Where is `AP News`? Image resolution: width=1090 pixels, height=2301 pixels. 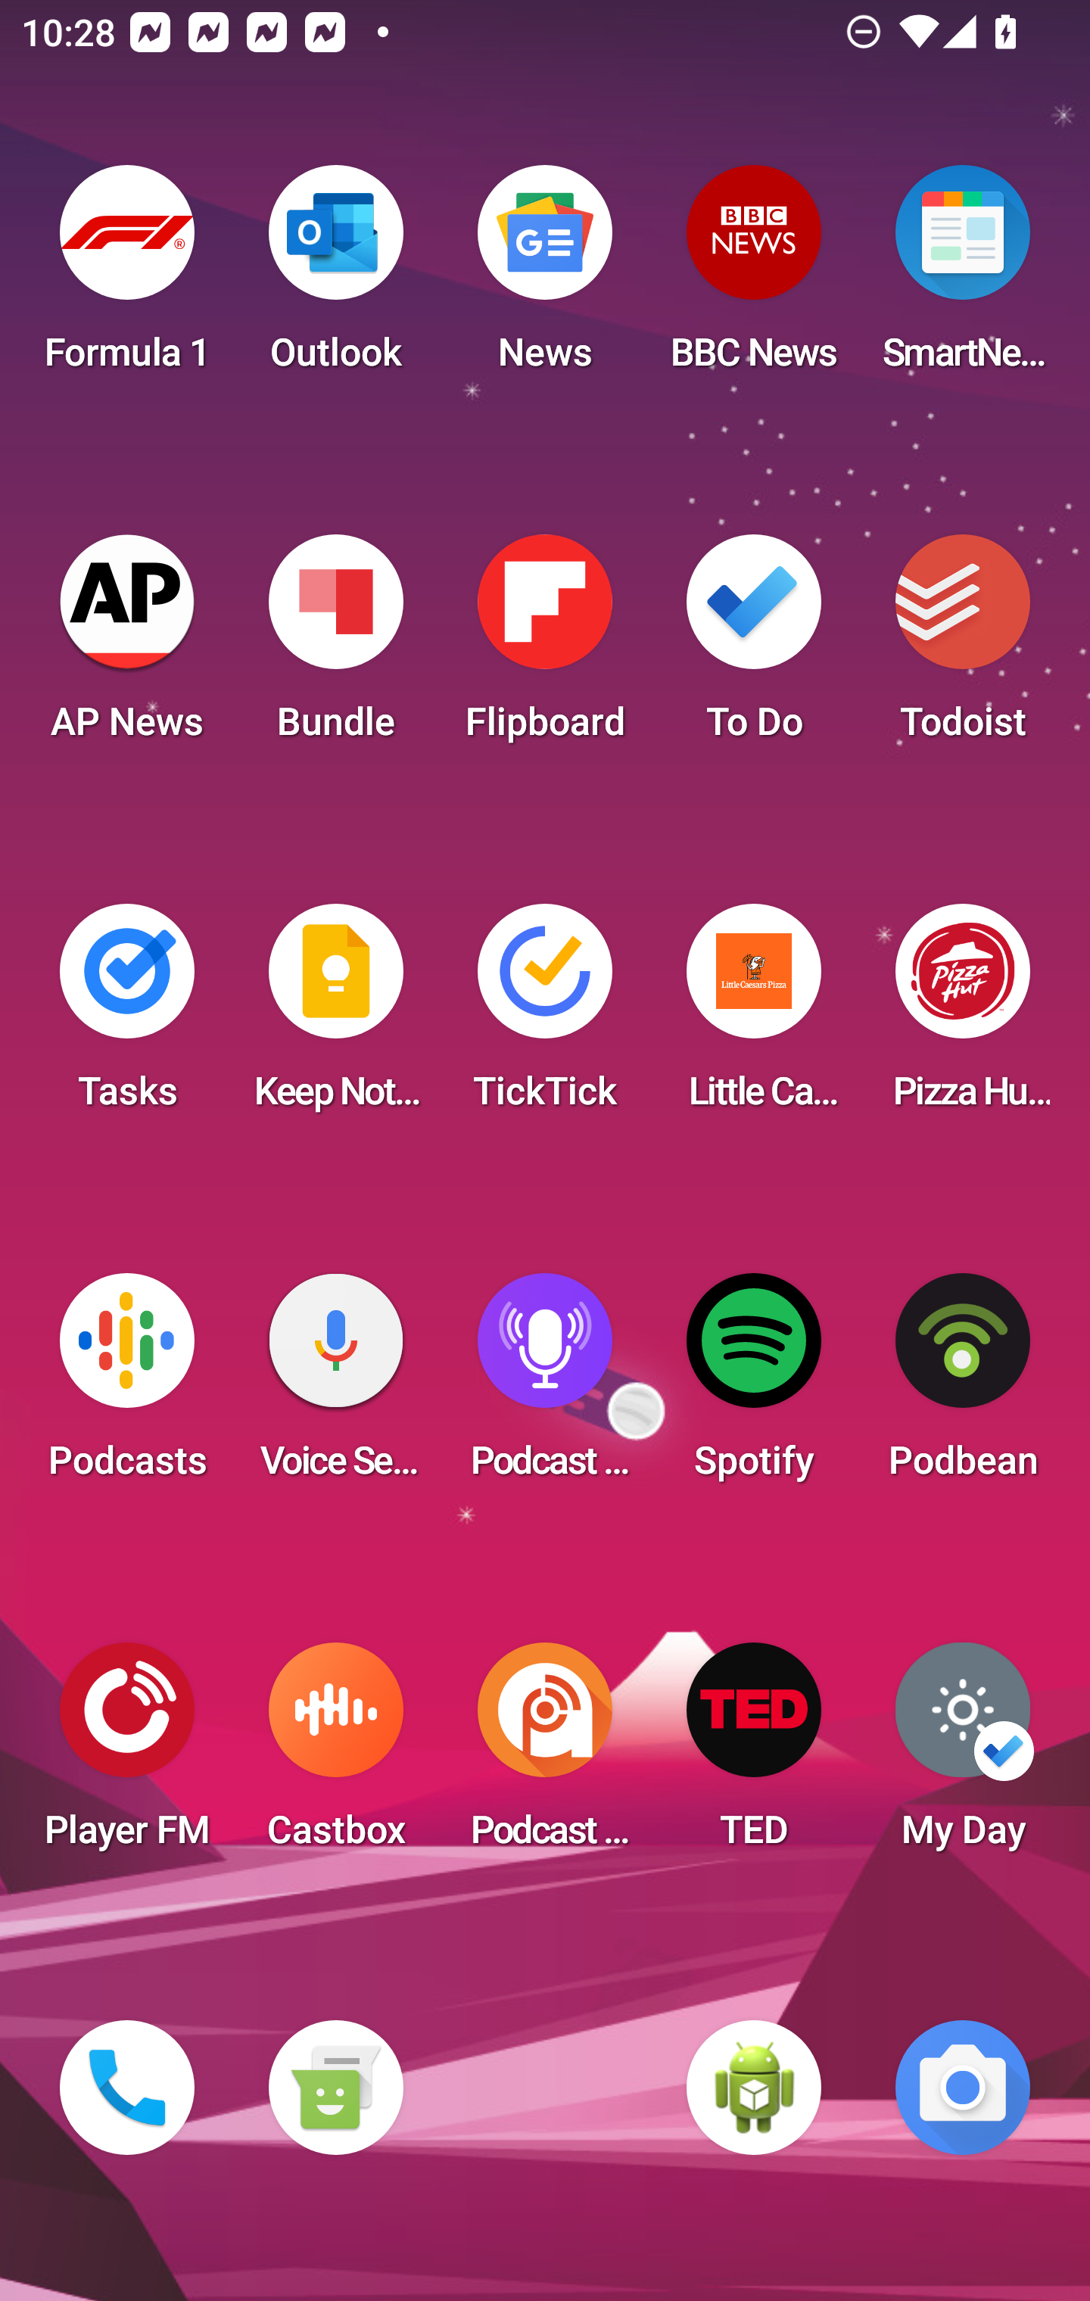
AP News is located at coordinates (127, 646).